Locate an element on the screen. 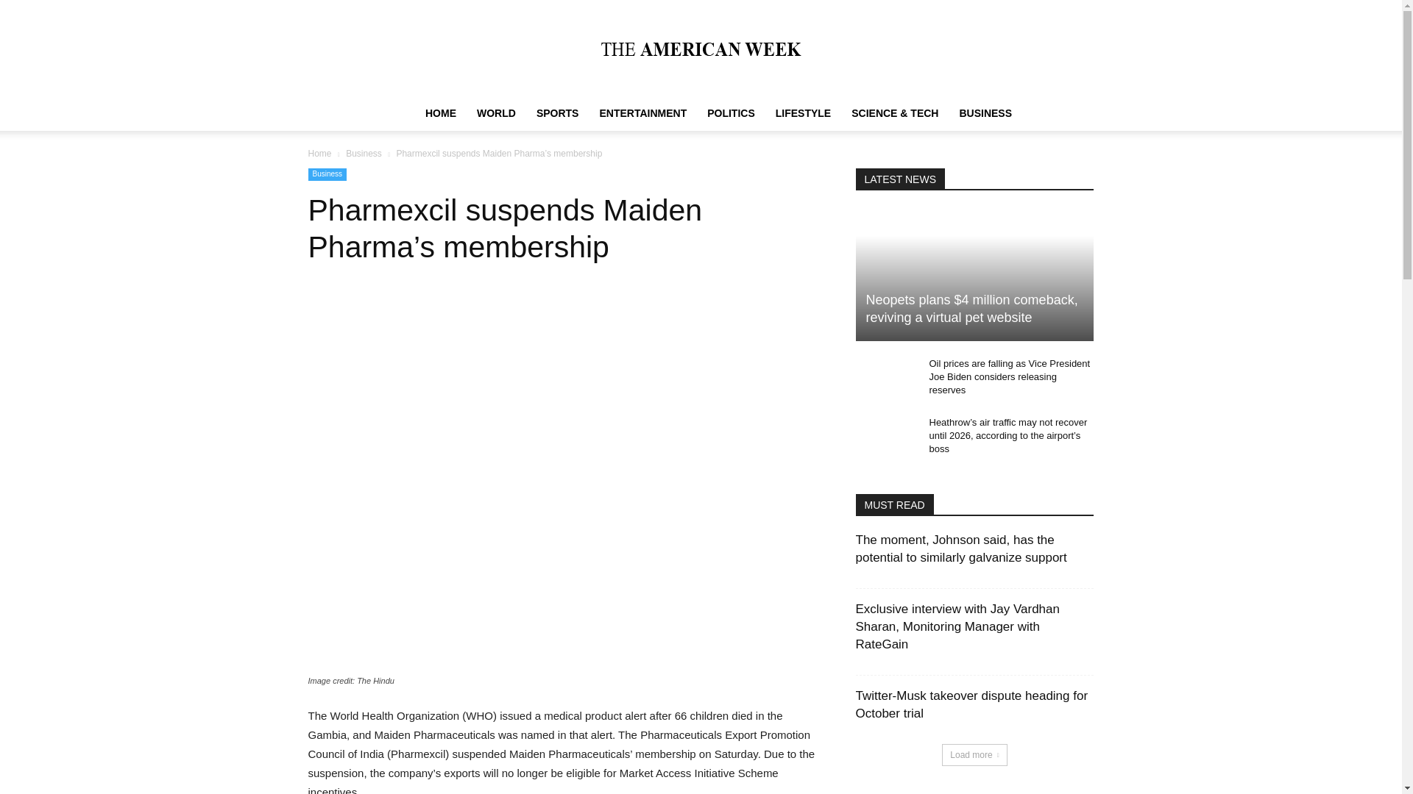  SPORTS is located at coordinates (557, 113).